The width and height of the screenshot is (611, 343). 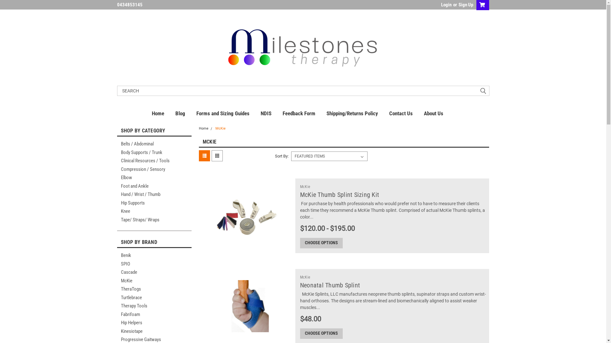 I want to click on Contact Us, so click(x=407, y=113).